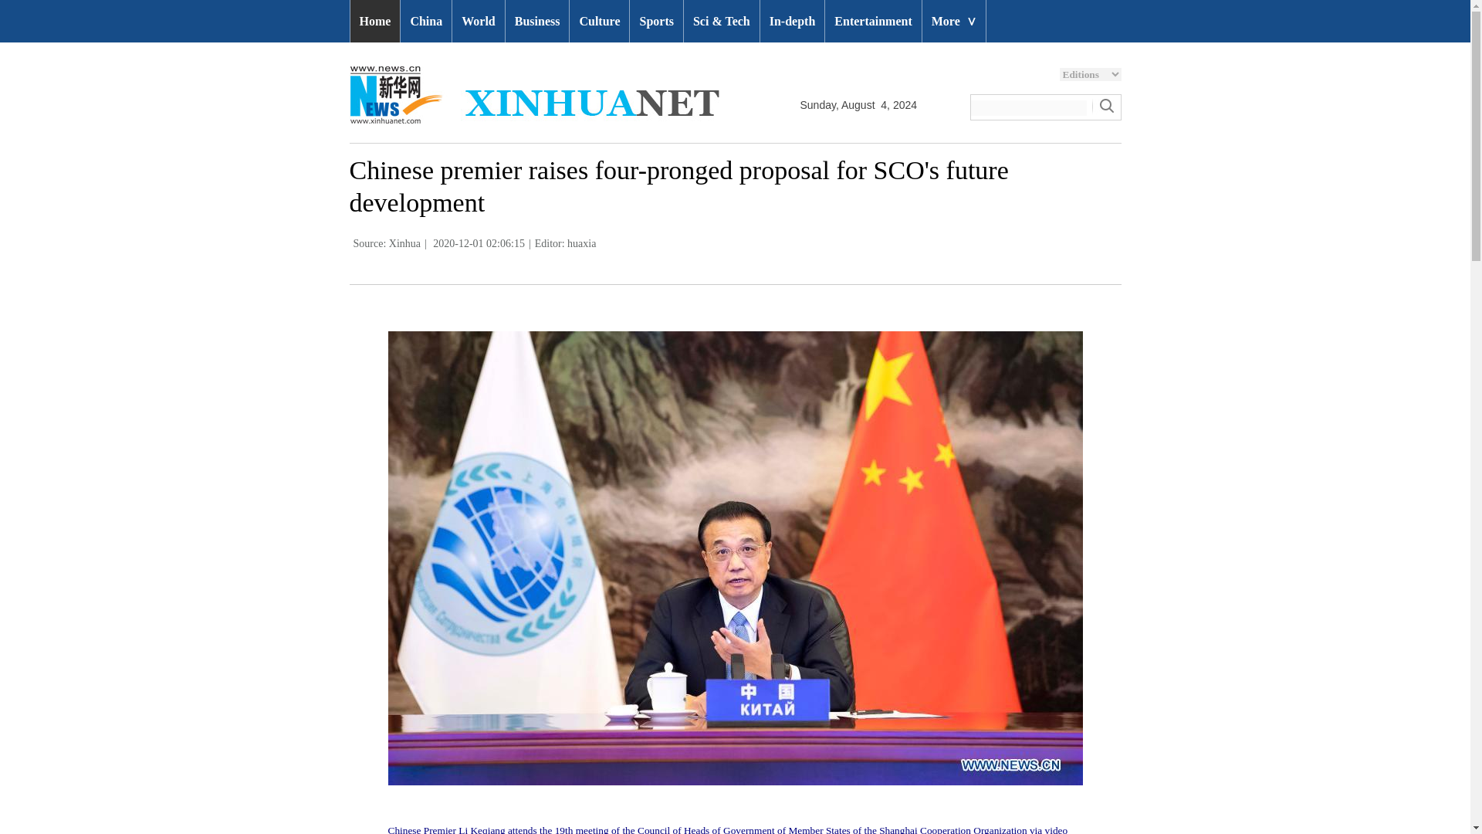  I want to click on Entertainment, so click(872, 22).